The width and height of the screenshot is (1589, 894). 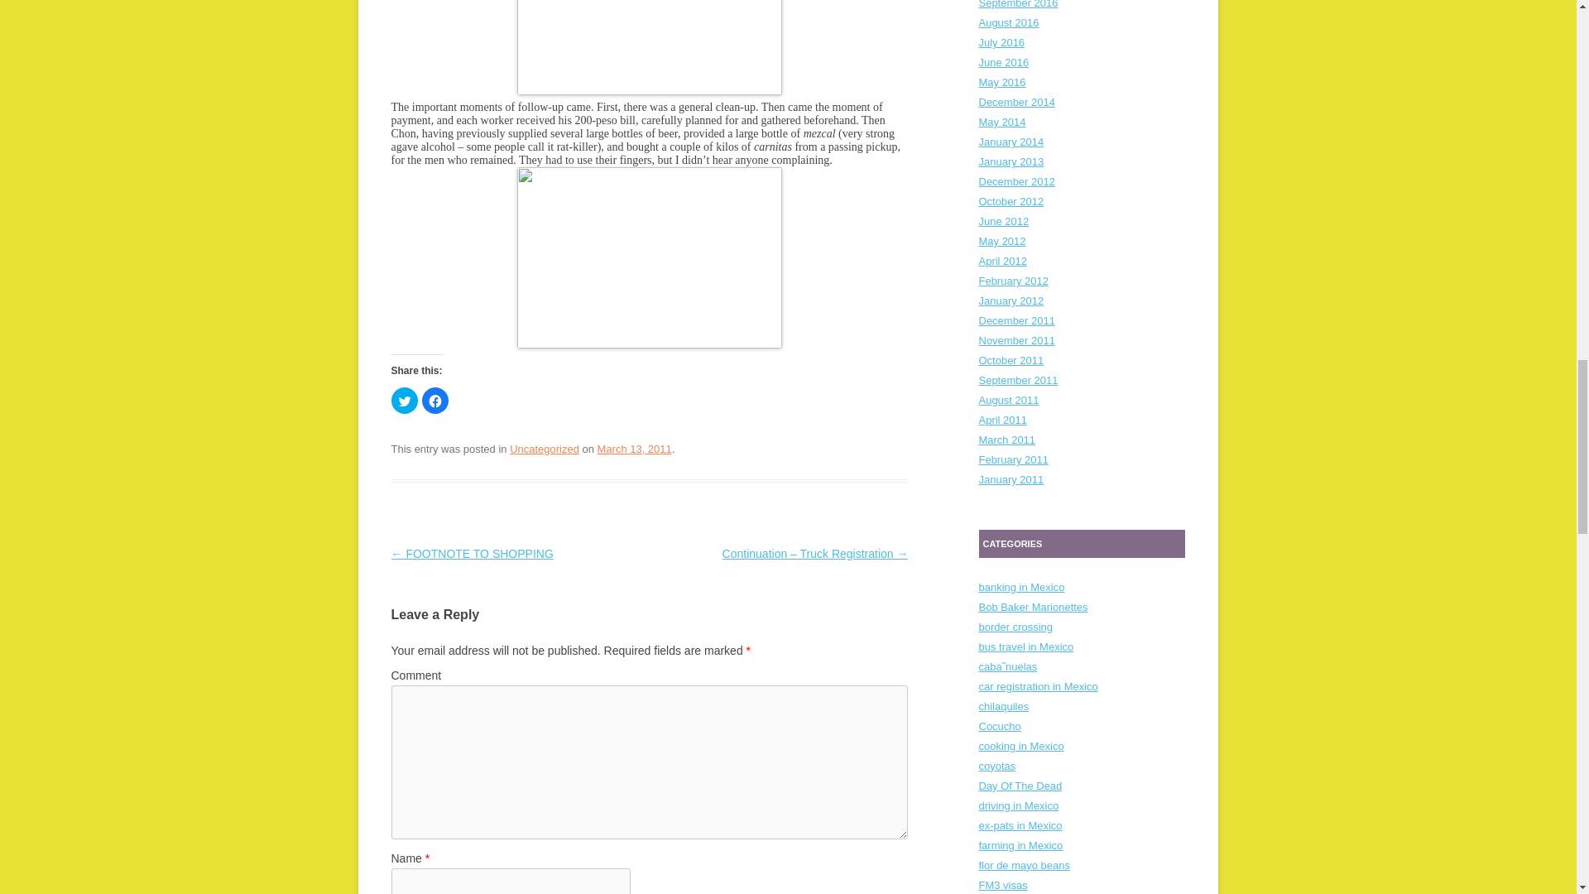 I want to click on Click to share on Twitter, so click(x=404, y=401).